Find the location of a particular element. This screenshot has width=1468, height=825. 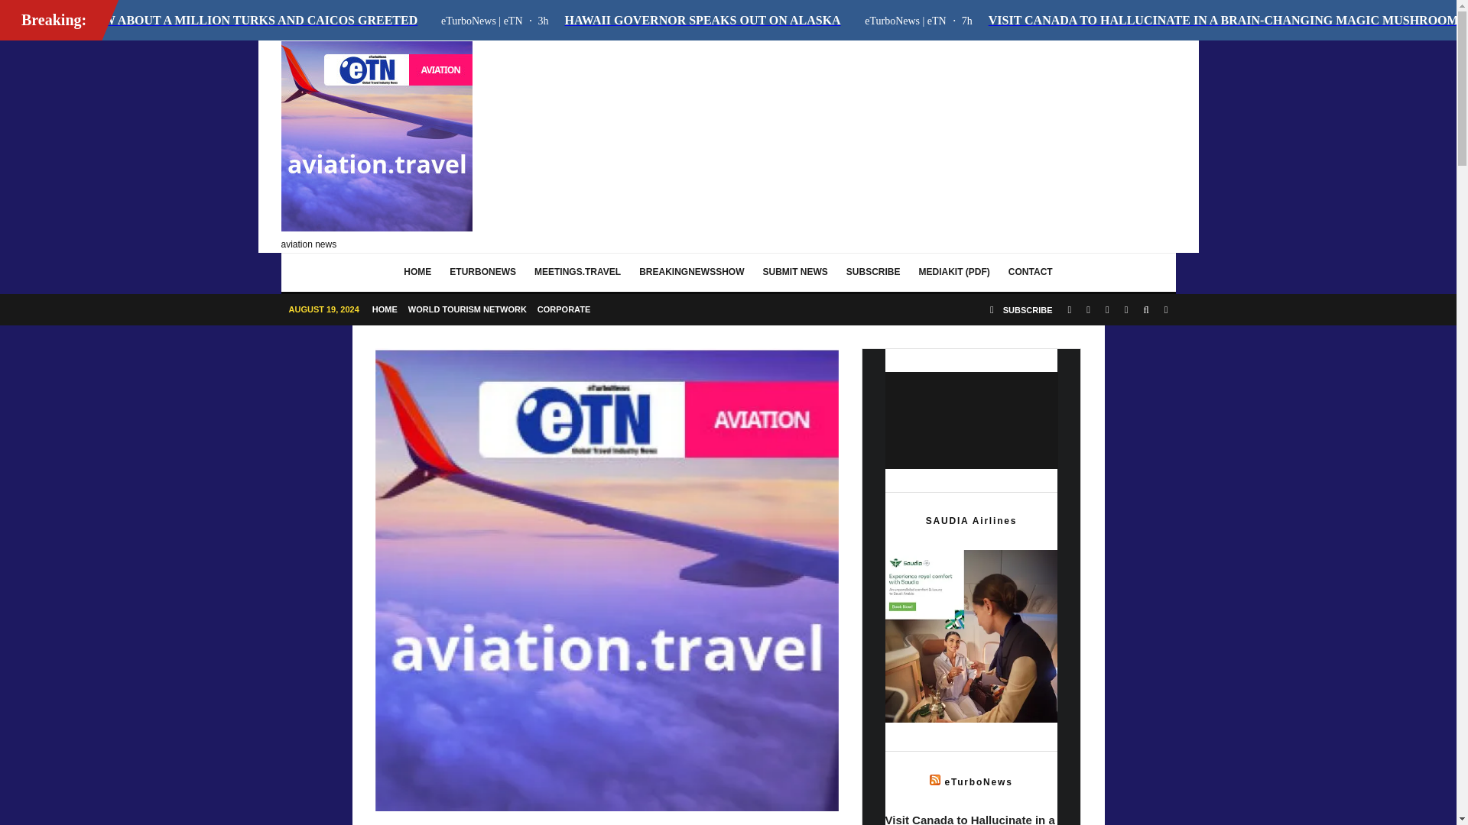

ETURBONEWS is located at coordinates (483, 272).